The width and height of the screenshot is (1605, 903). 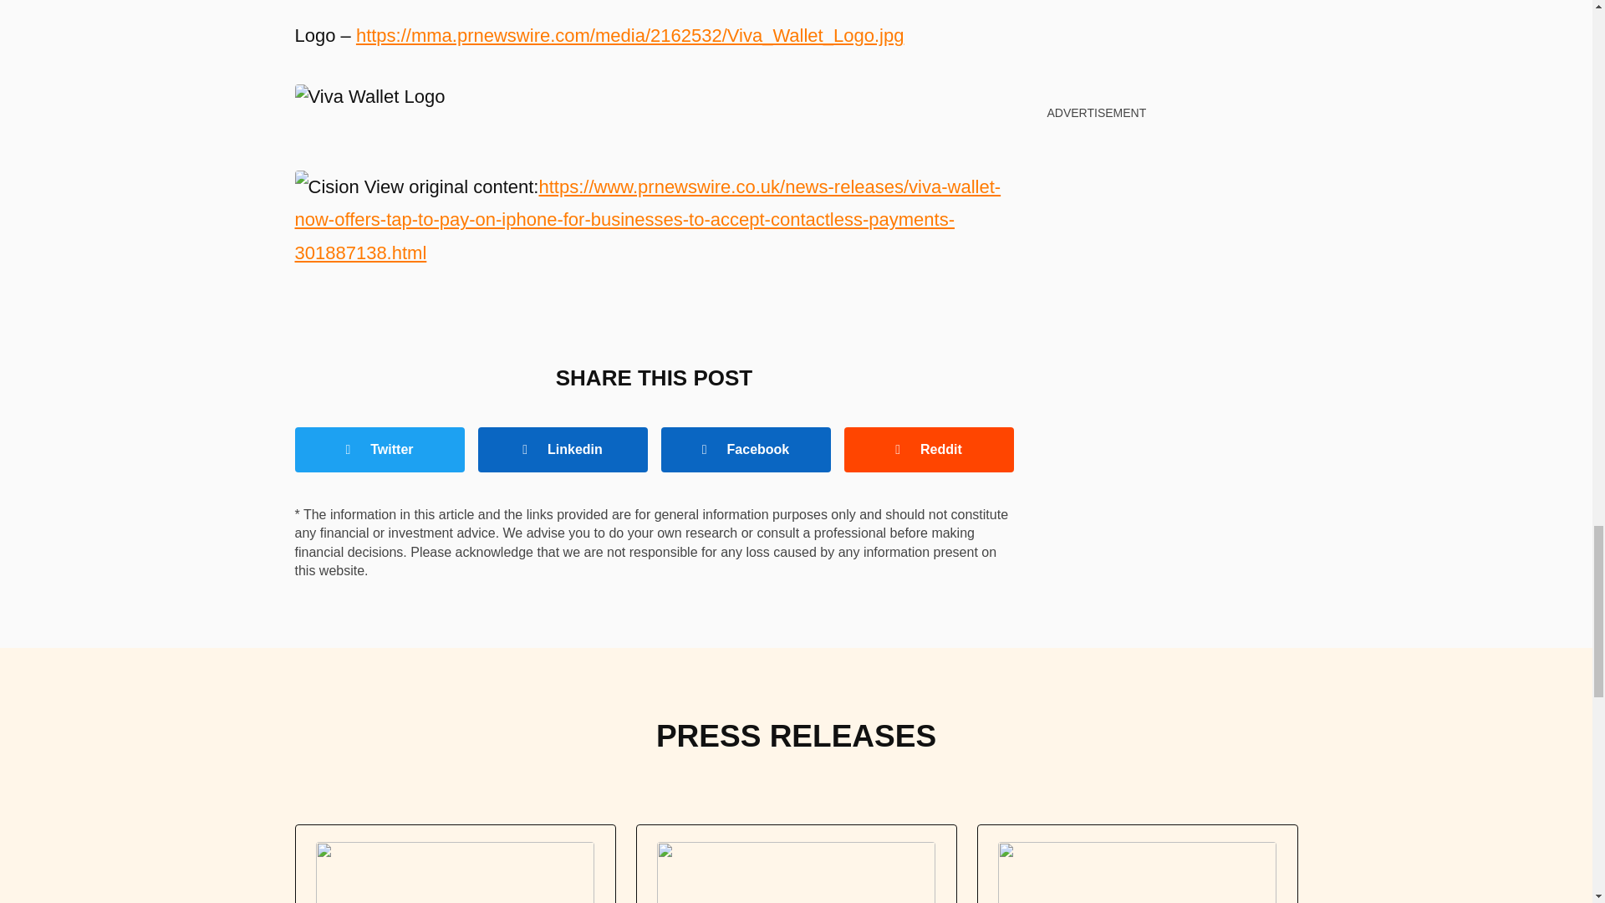 What do you see at coordinates (378, 449) in the screenshot?
I see `Twitter` at bounding box center [378, 449].